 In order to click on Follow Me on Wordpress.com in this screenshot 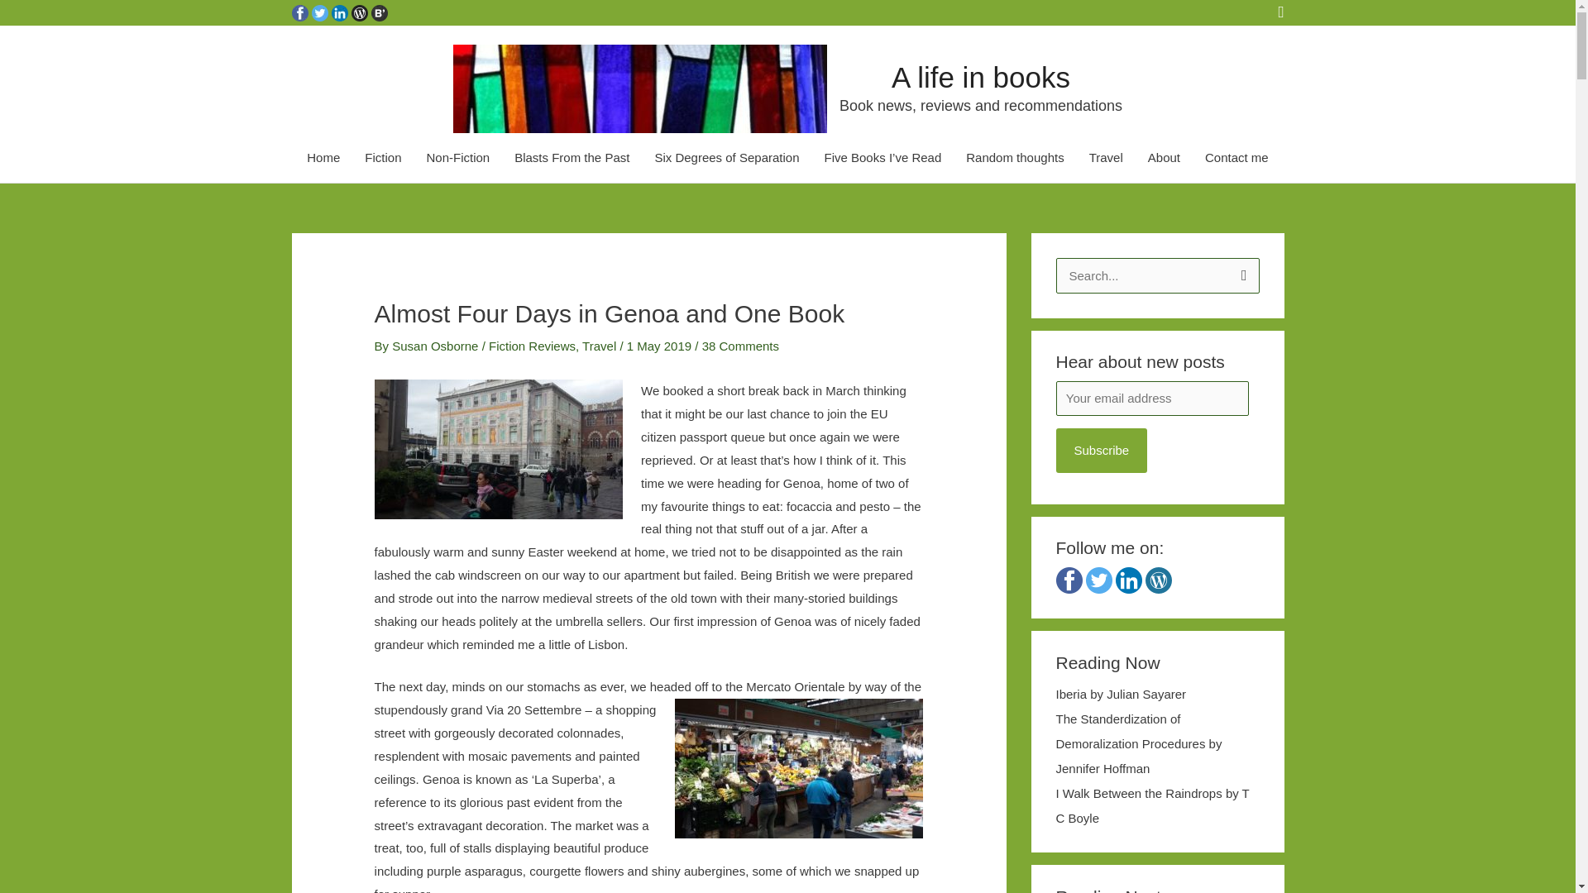, I will do `click(359, 12)`.